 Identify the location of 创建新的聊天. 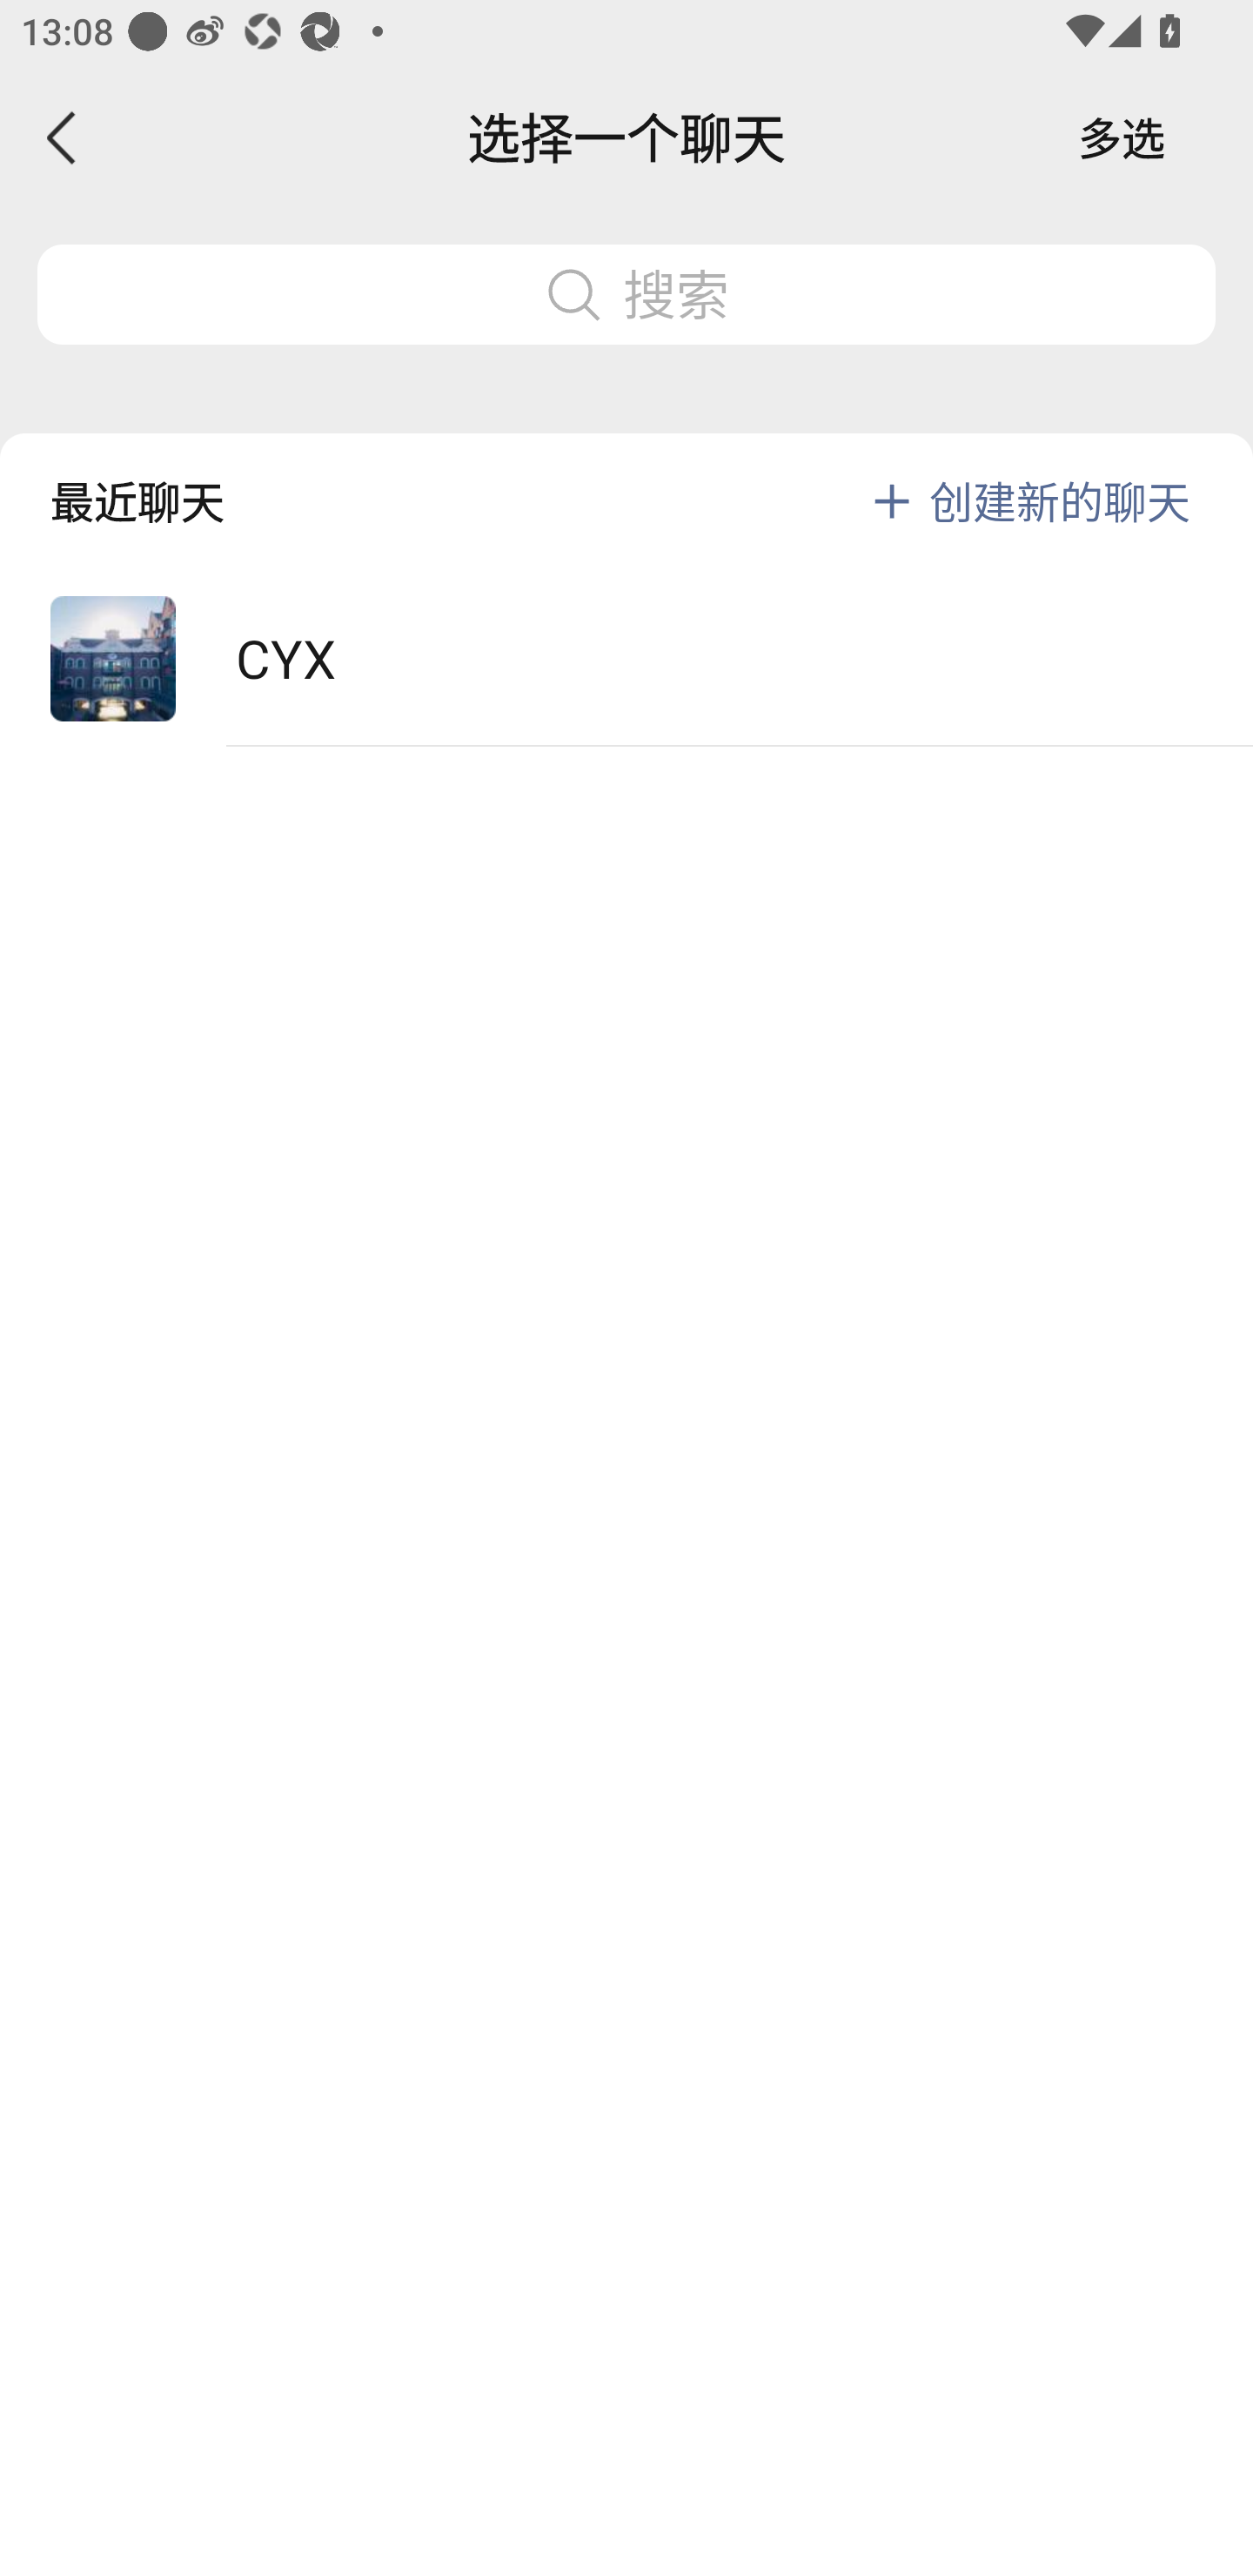
(1060, 501).